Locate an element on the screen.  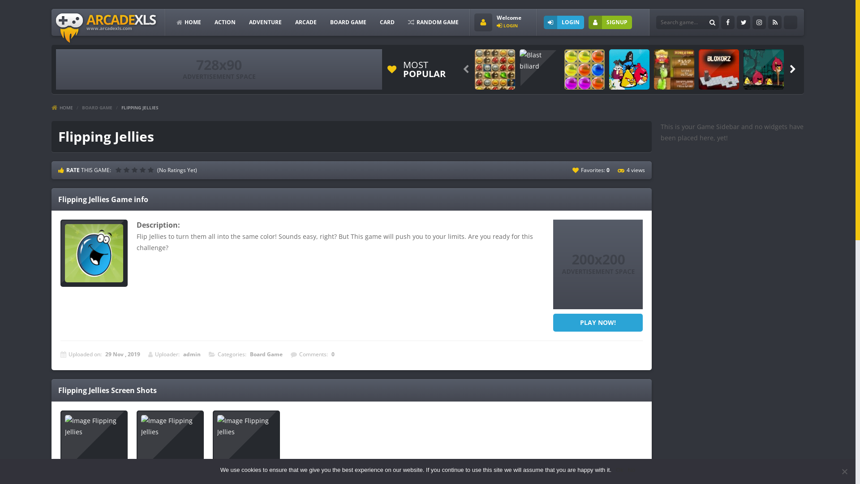
1 Star is located at coordinates (120, 169).